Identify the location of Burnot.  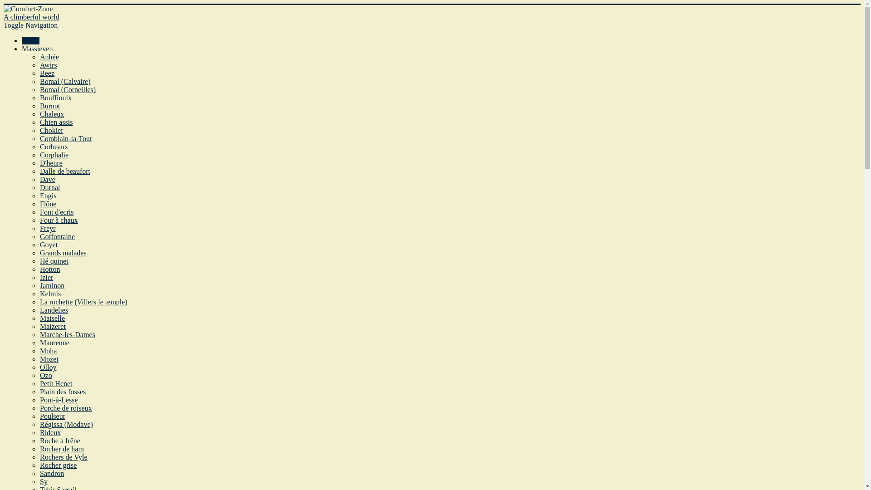
(50, 106).